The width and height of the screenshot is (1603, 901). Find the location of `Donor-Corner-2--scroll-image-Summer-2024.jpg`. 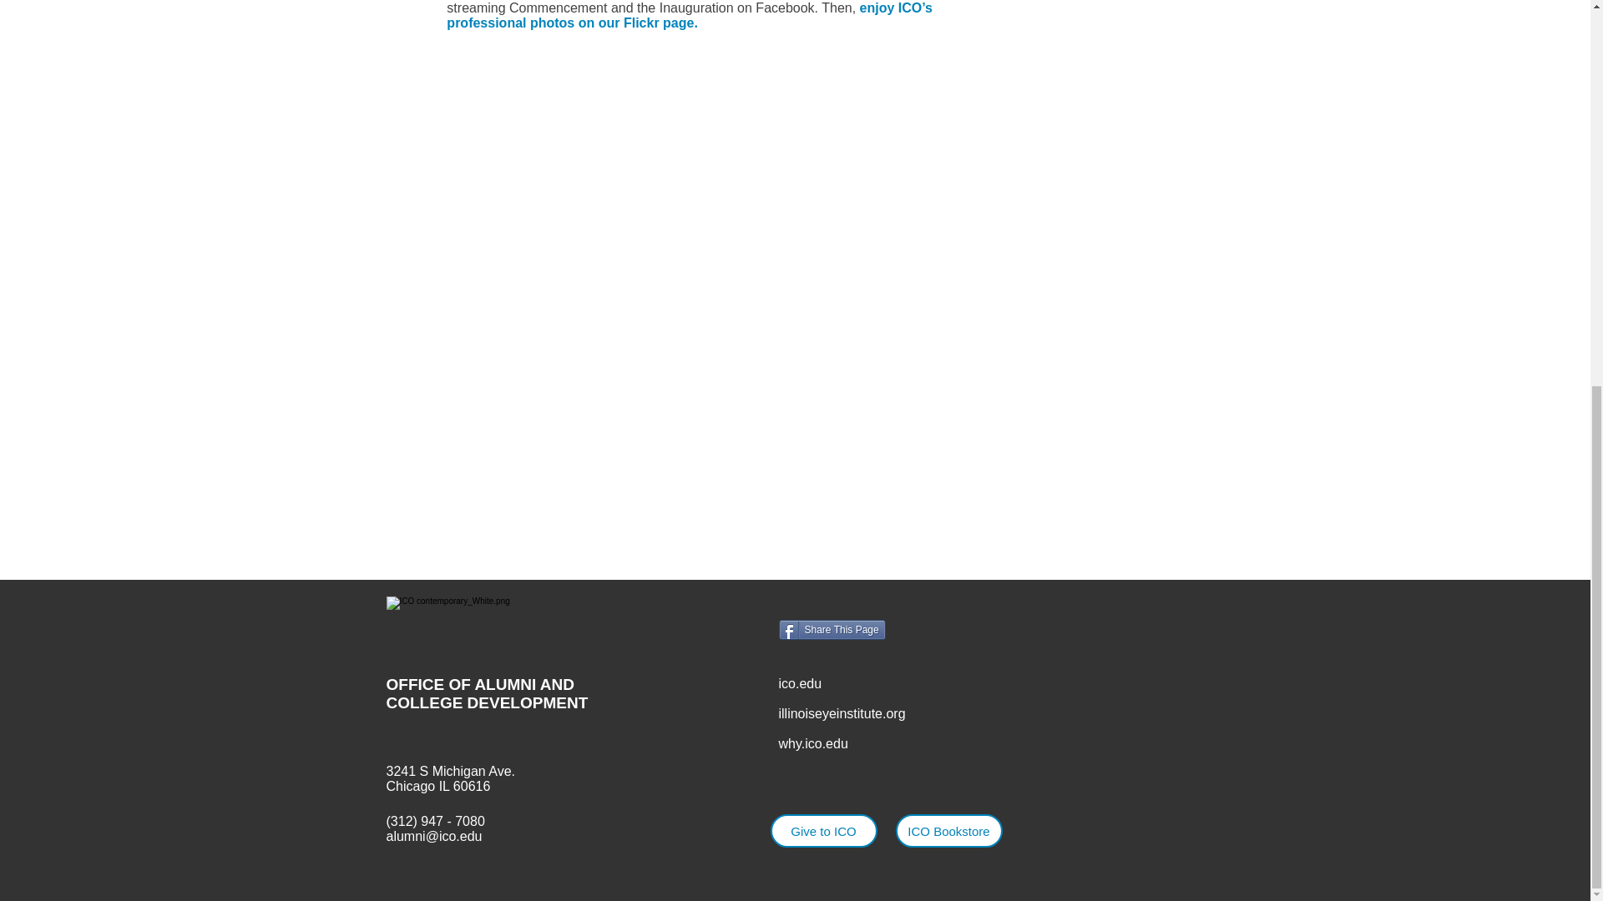

Donor-Corner-2--scroll-image-Summer-2024.jpg is located at coordinates (1196, 63).